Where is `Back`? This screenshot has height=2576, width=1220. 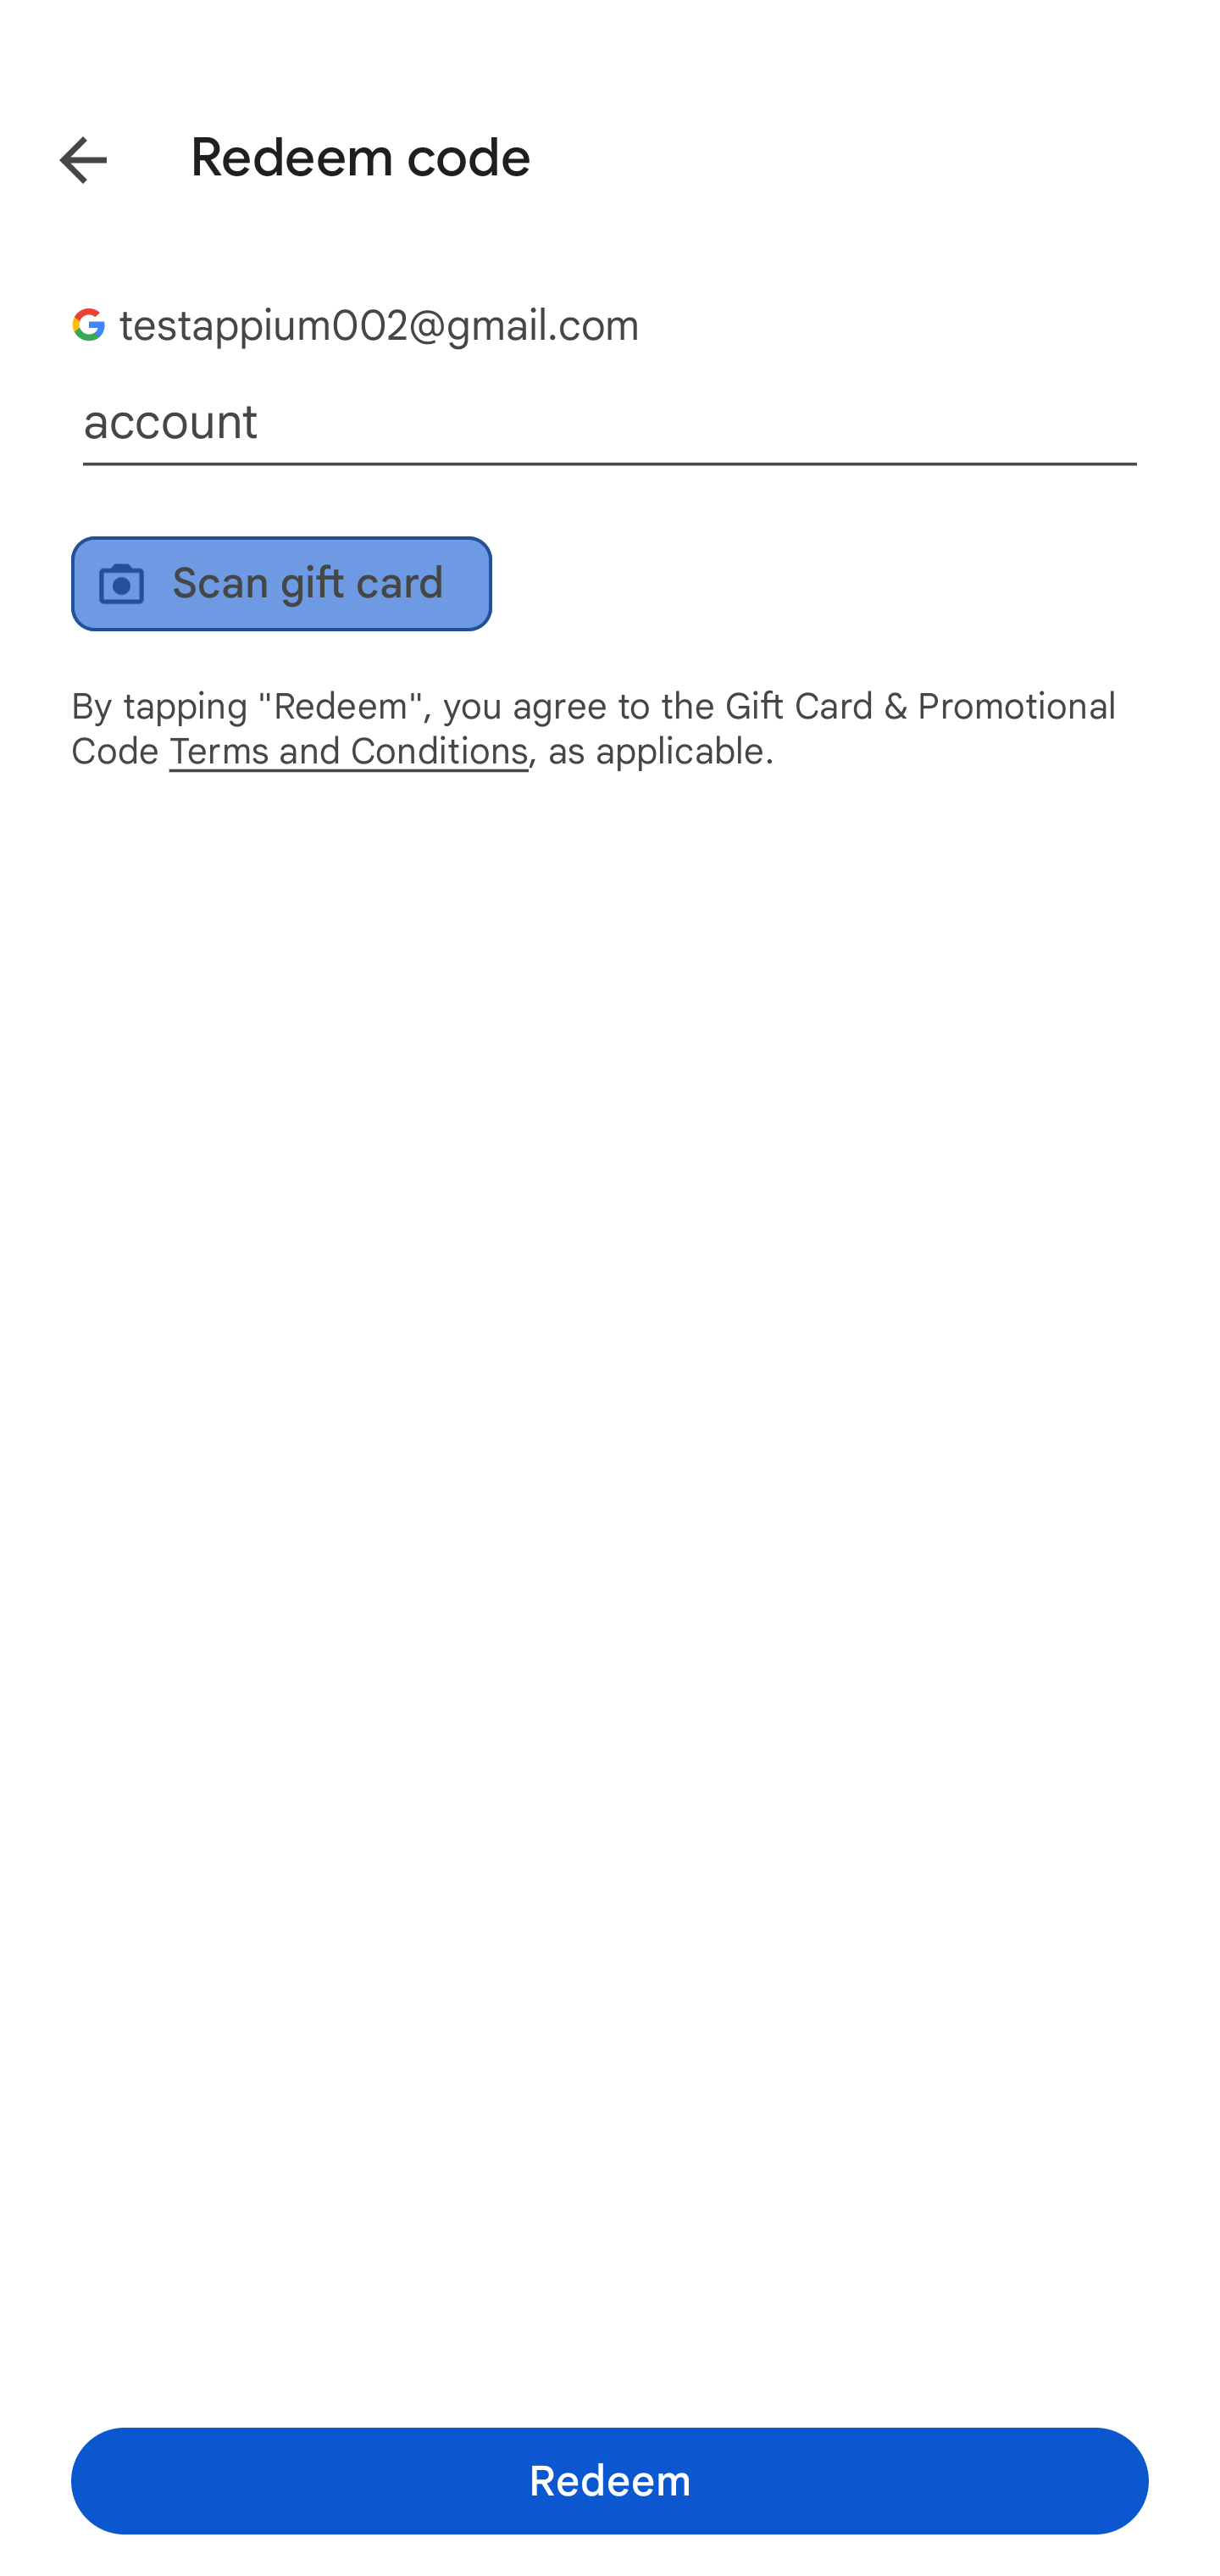 Back is located at coordinates (59, 154).